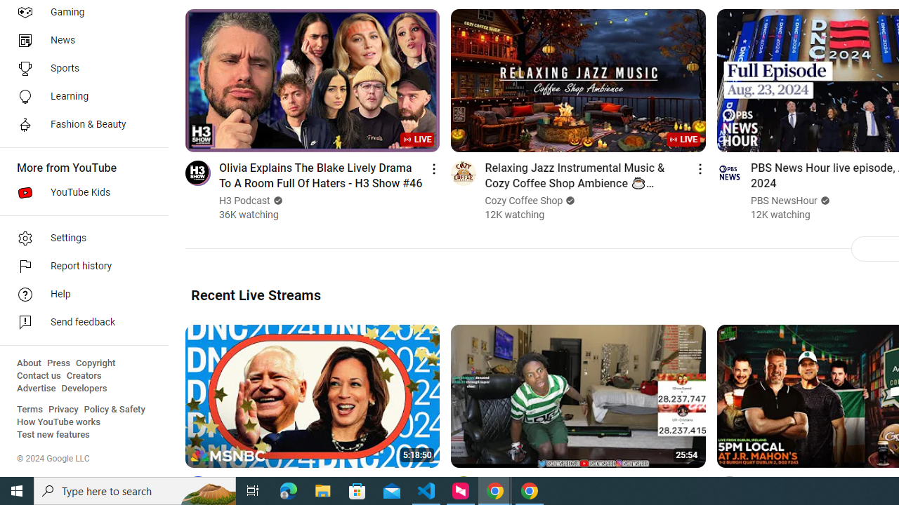 This screenshot has height=505, width=899. Describe the element at coordinates (729, 488) in the screenshot. I see `Go to channel` at that location.